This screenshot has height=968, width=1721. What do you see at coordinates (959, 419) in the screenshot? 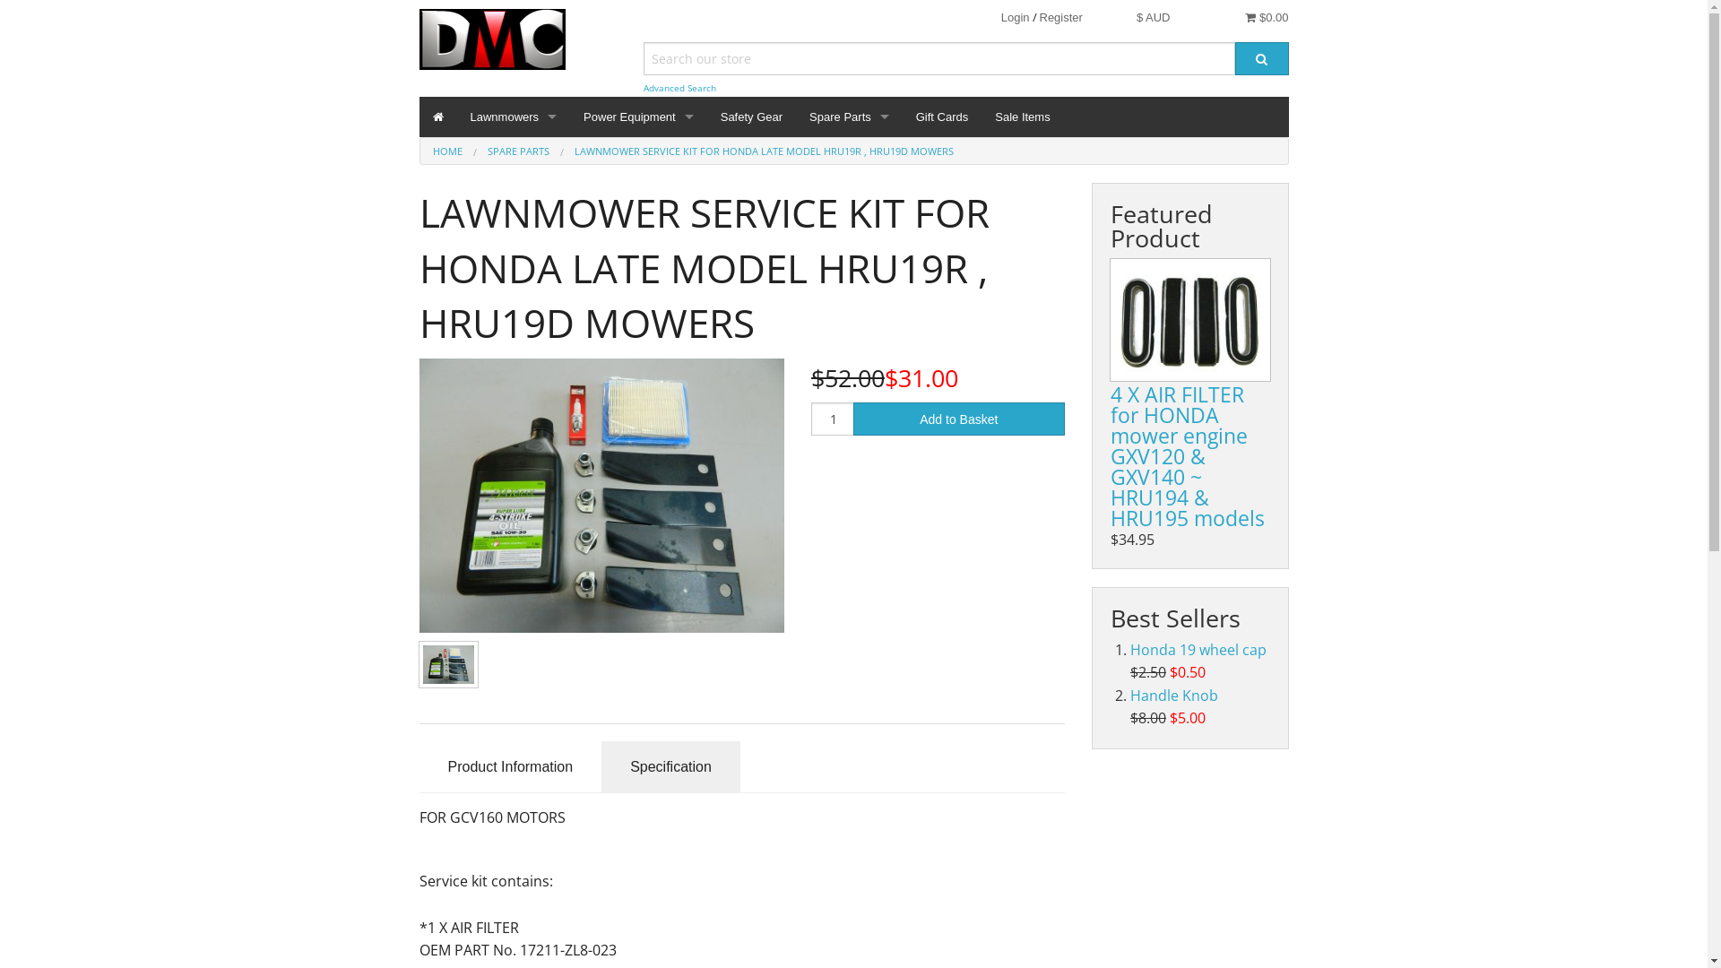
I see `Add to Basket` at bounding box center [959, 419].